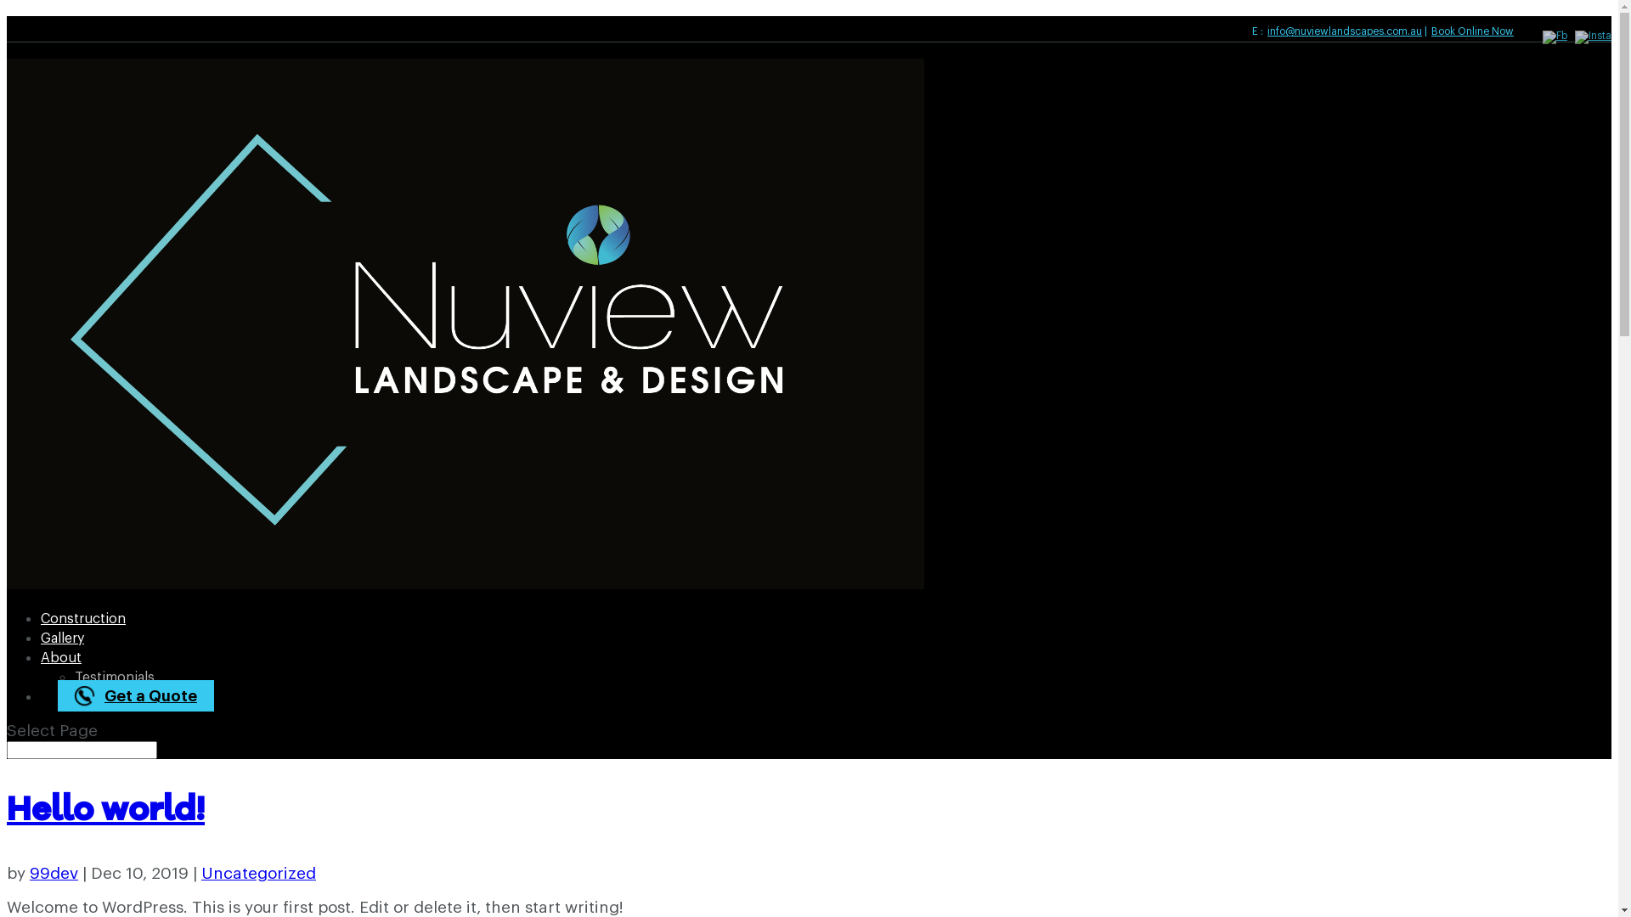 Image resolution: width=1631 pixels, height=917 pixels. What do you see at coordinates (1344, 31) in the screenshot?
I see `info@nuviewlandscapes.com.au` at bounding box center [1344, 31].